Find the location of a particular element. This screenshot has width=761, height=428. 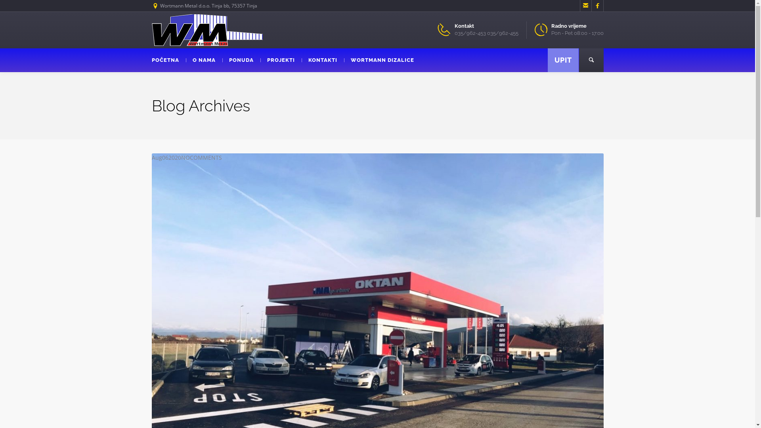

  is located at coordinates (591, 60).